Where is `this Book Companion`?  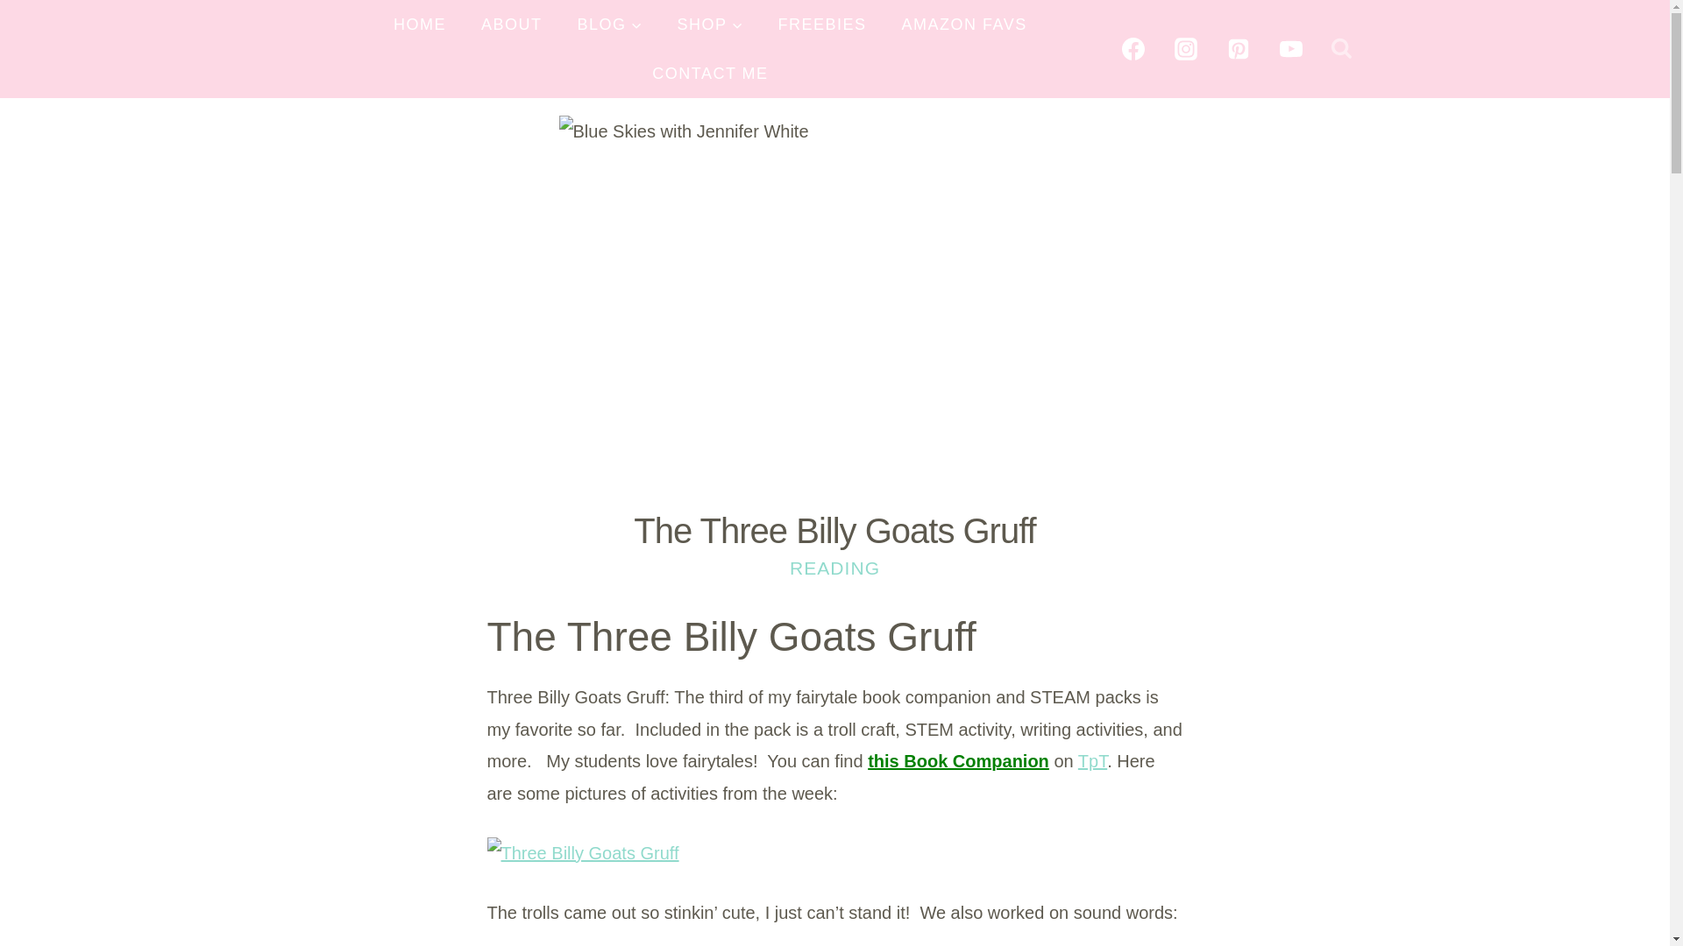
this Book Companion is located at coordinates (958, 760).